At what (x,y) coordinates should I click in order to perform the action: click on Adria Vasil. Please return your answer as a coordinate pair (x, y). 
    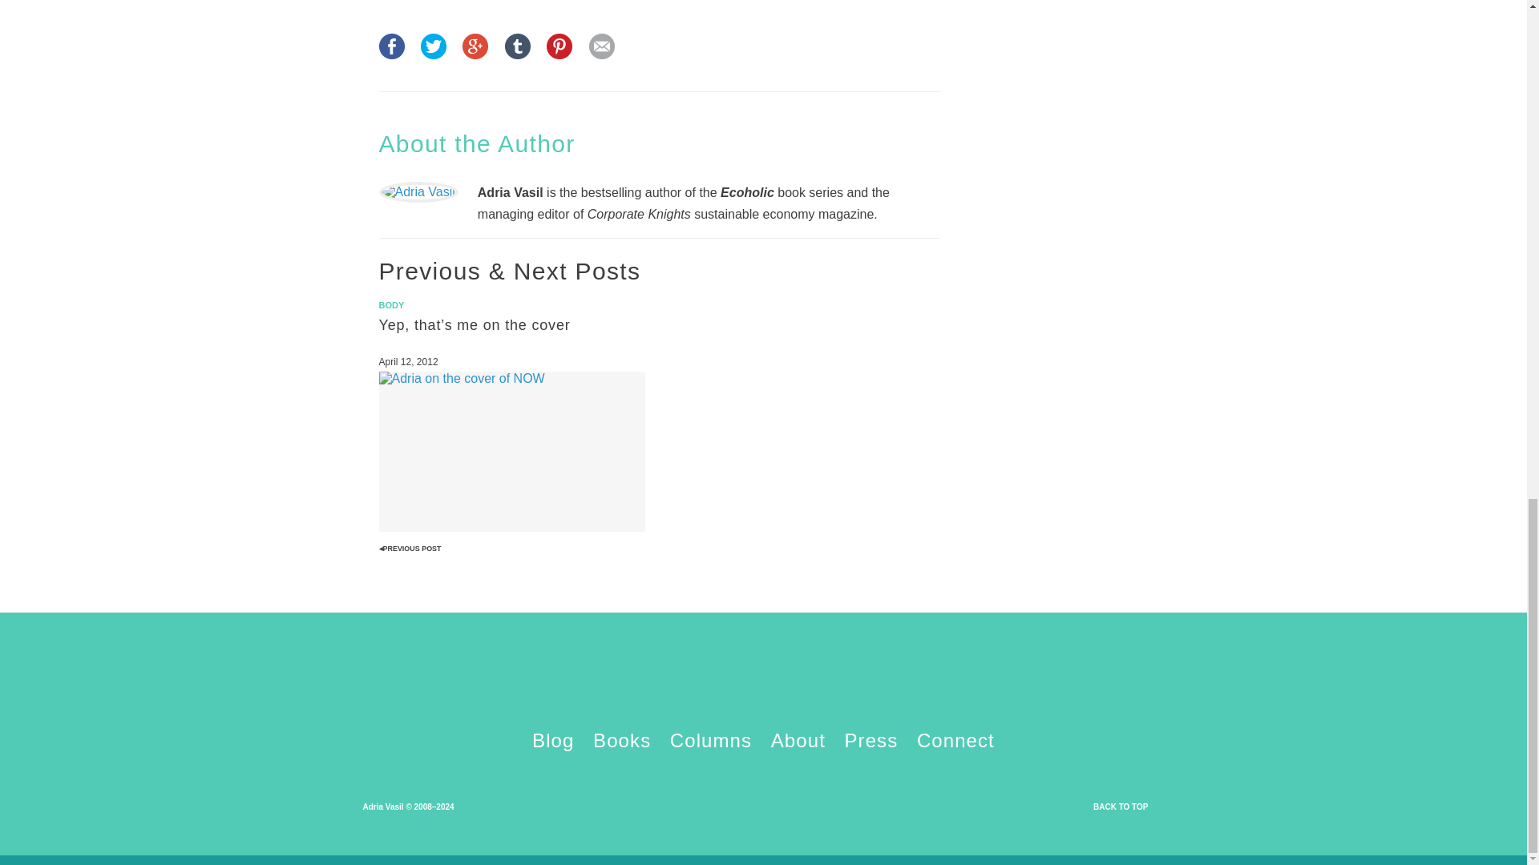
    Looking at the image, I should click on (763, 690).